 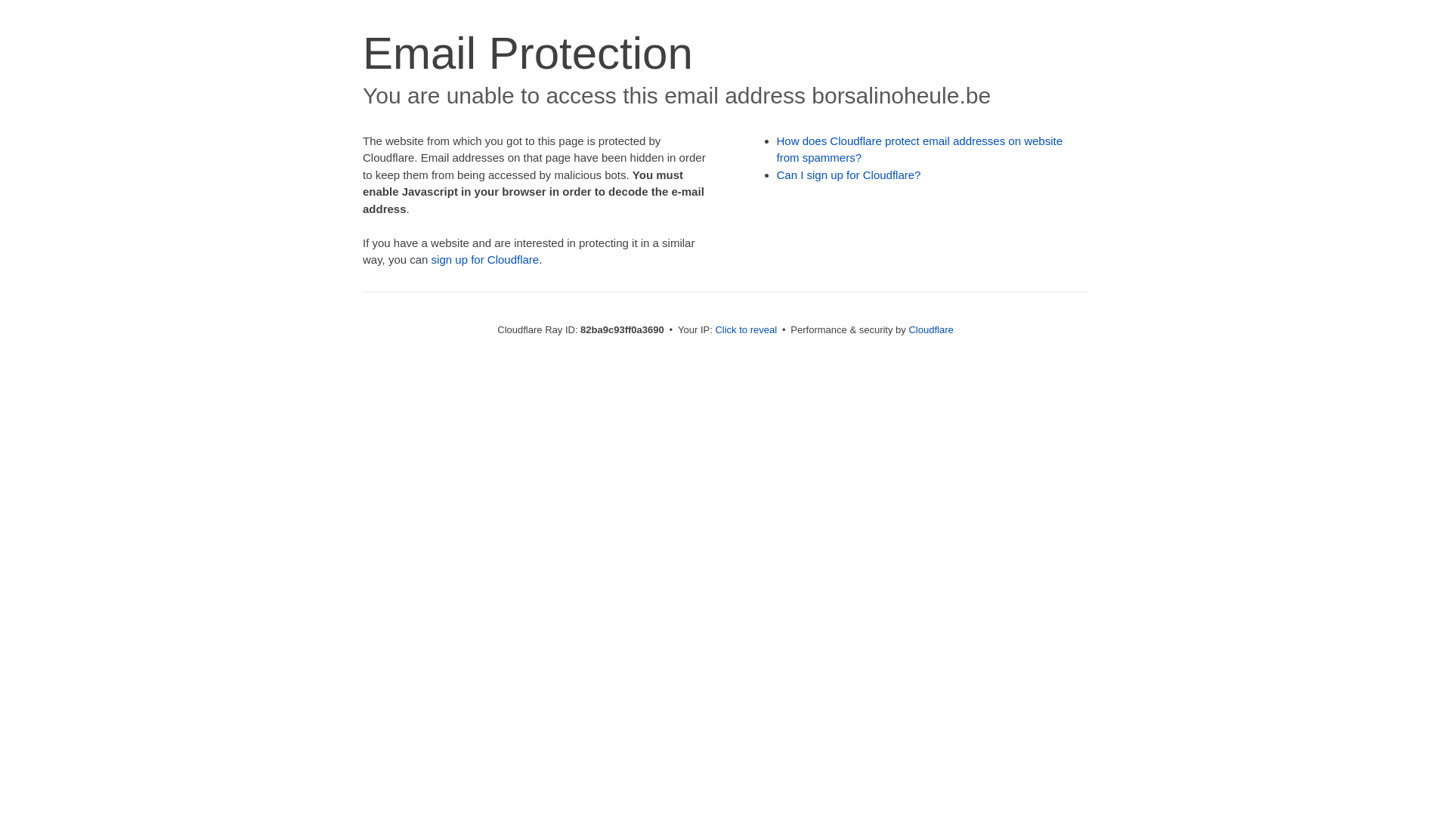 I want to click on Can I sign up for Cloudflare?, so click(x=849, y=175).